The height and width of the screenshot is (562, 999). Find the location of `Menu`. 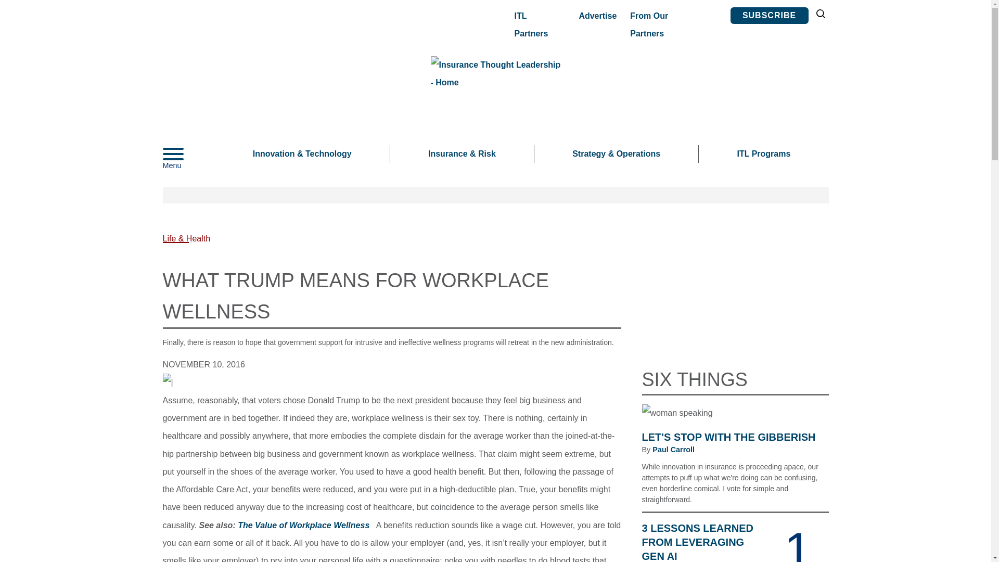

Menu is located at coordinates (188, 154).